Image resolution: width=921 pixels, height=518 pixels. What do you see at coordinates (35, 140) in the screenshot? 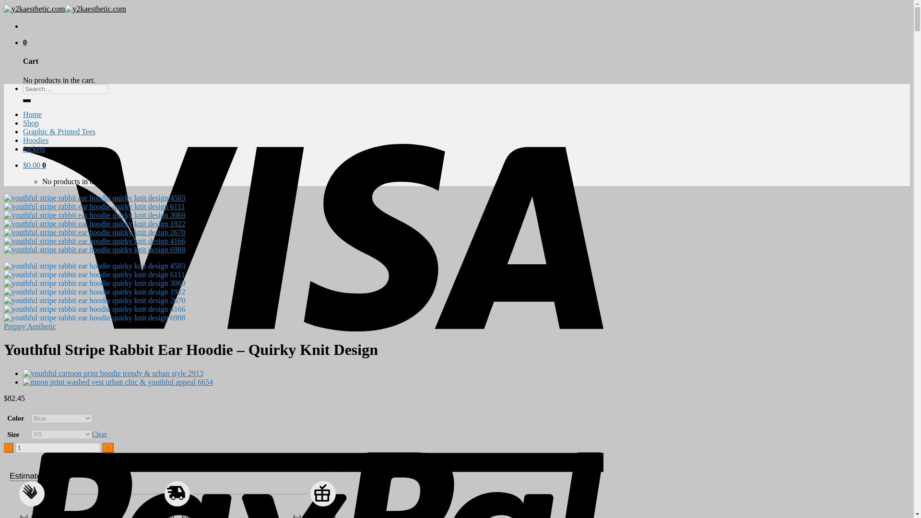
I see `Hoodies` at bounding box center [35, 140].